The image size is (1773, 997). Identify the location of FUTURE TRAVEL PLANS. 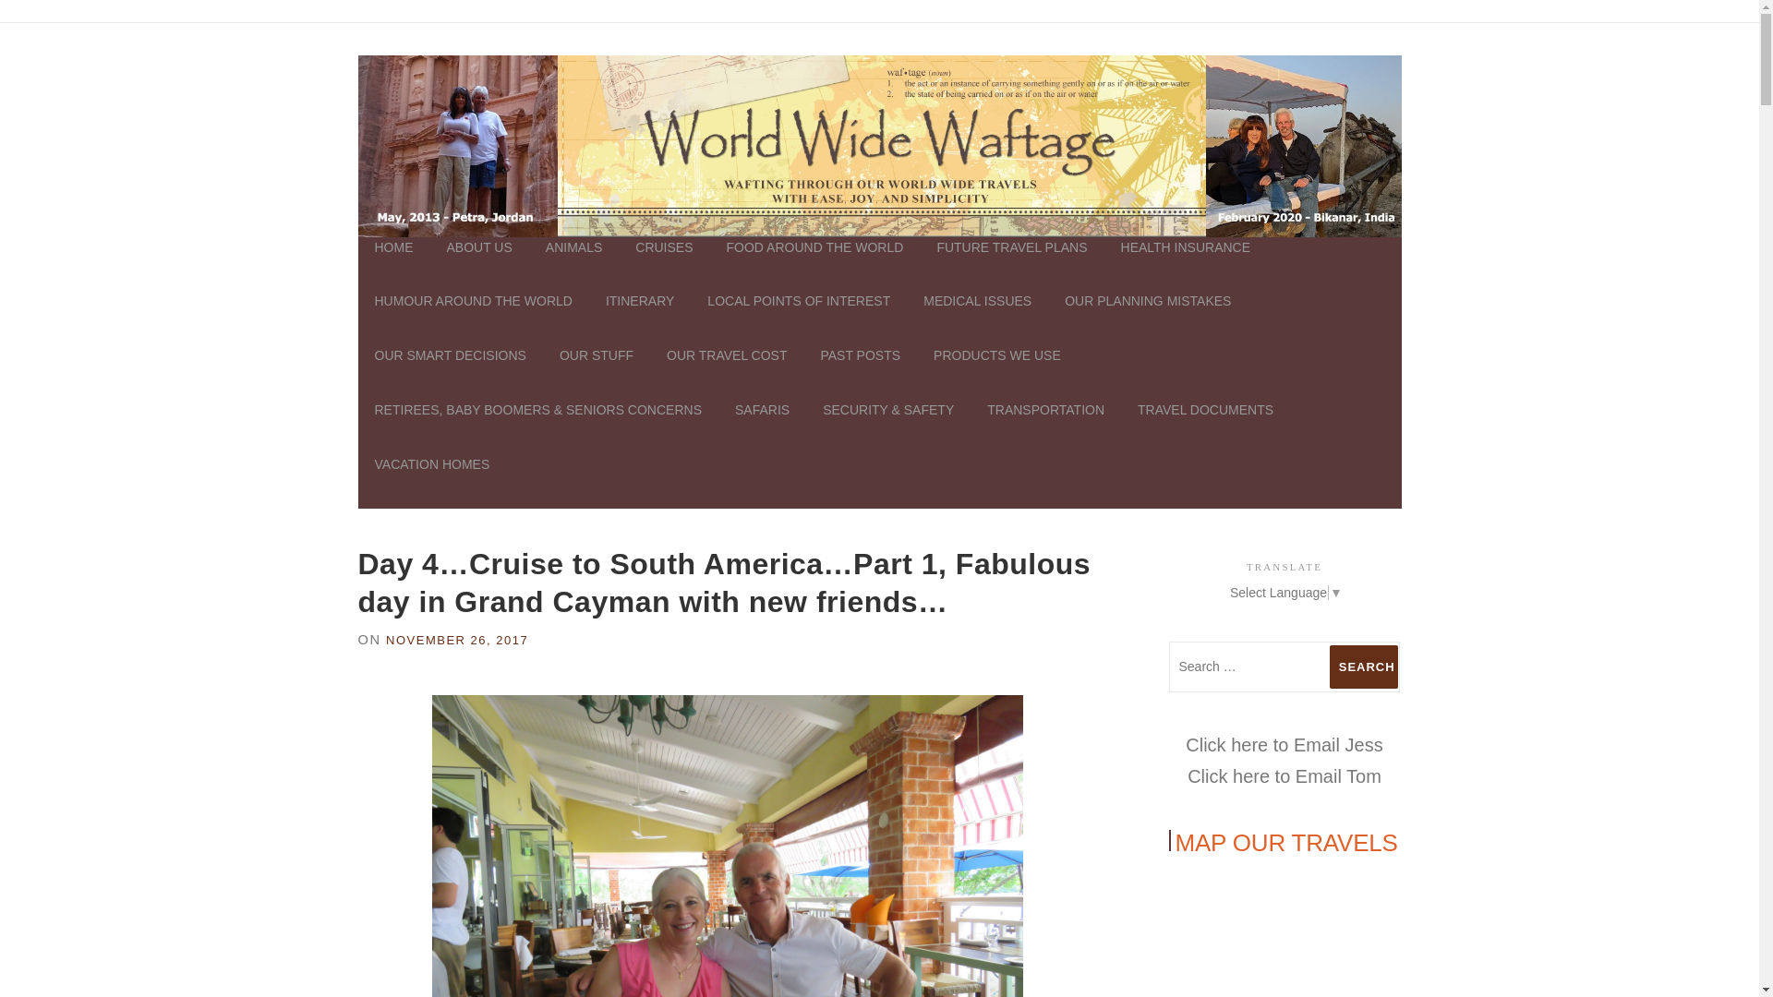
(1011, 264).